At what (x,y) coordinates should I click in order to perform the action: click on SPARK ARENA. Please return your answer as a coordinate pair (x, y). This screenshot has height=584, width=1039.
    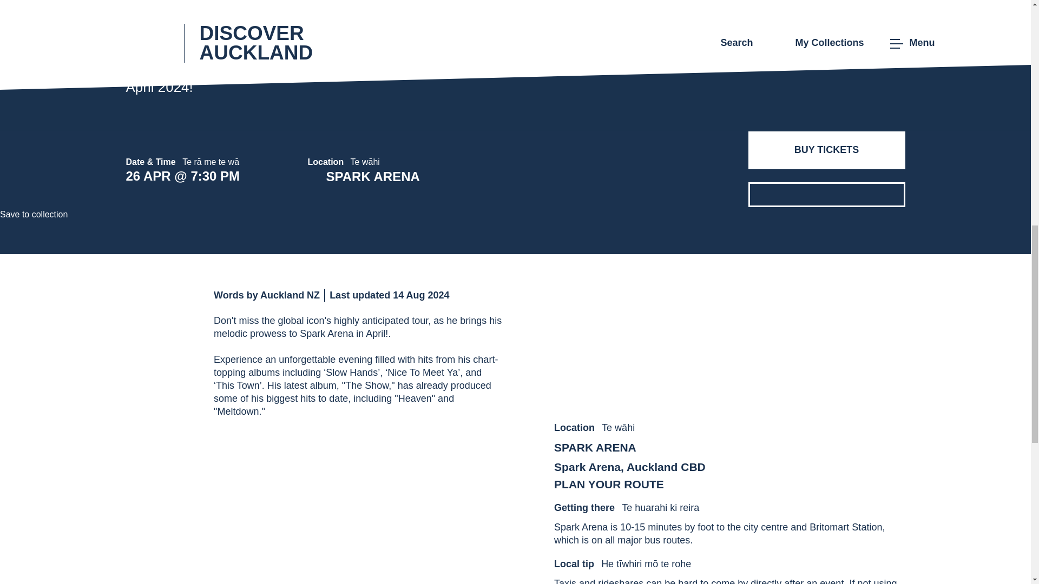
    Looking at the image, I should click on (394, 177).